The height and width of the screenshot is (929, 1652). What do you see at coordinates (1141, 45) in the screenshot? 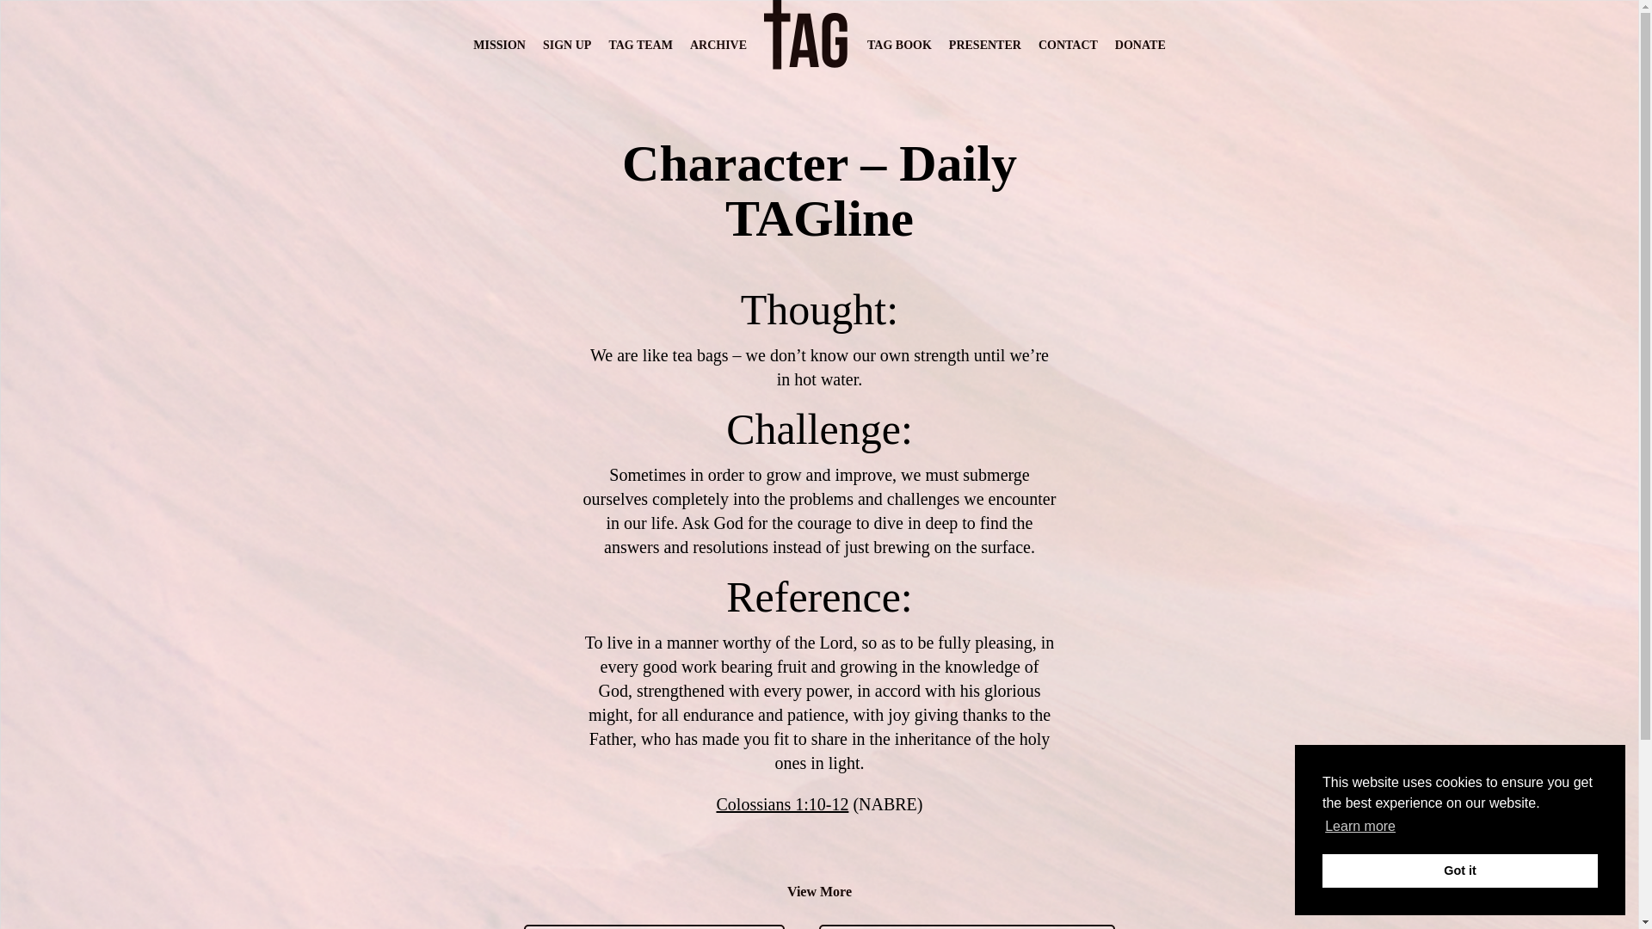
I see `DONATE` at bounding box center [1141, 45].